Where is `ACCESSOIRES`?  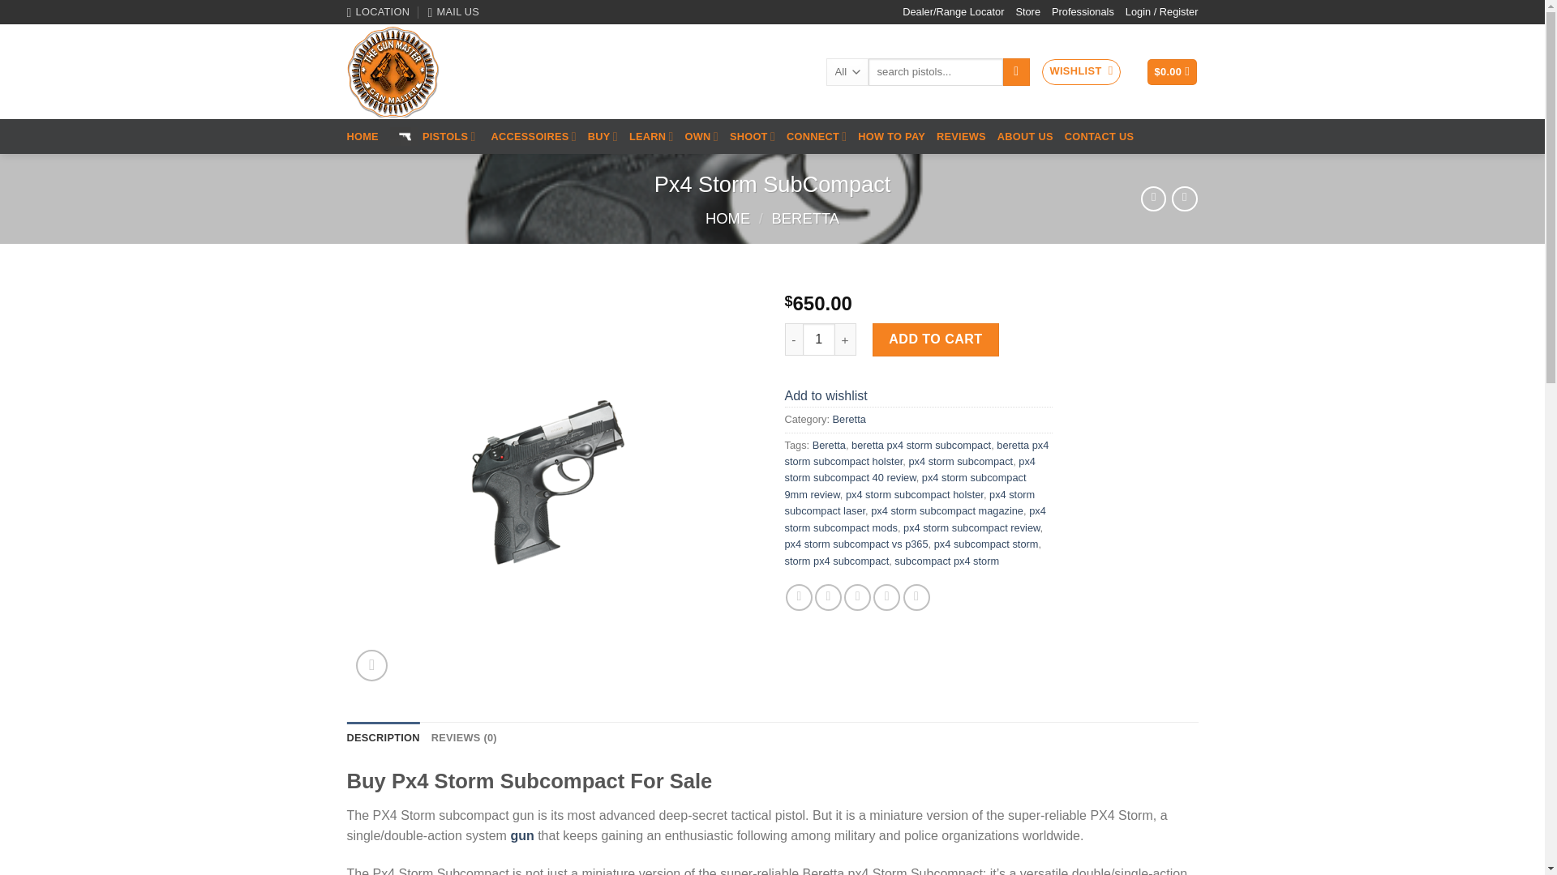
ACCESSOIRES is located at coordinates (534, 136).